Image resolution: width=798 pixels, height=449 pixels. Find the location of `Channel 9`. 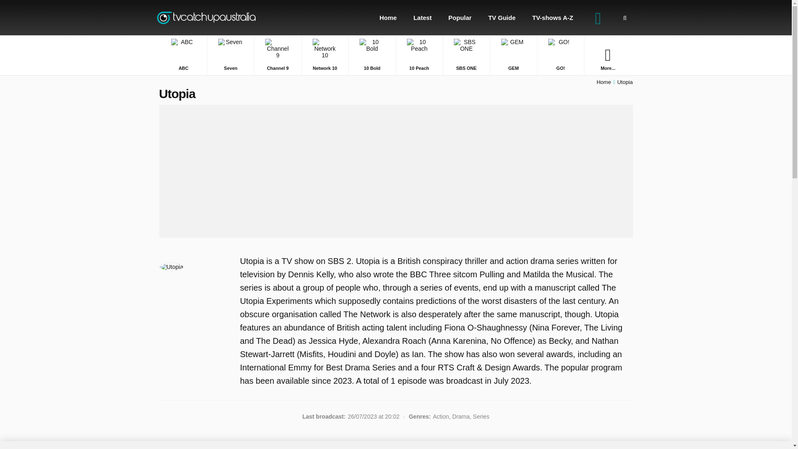

Channel 9 is located at coordinates (278, 55).